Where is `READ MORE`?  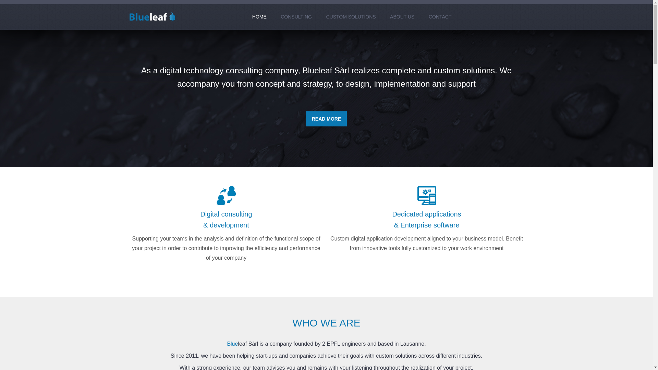
READ MORE is located at coordinates (327, 119).